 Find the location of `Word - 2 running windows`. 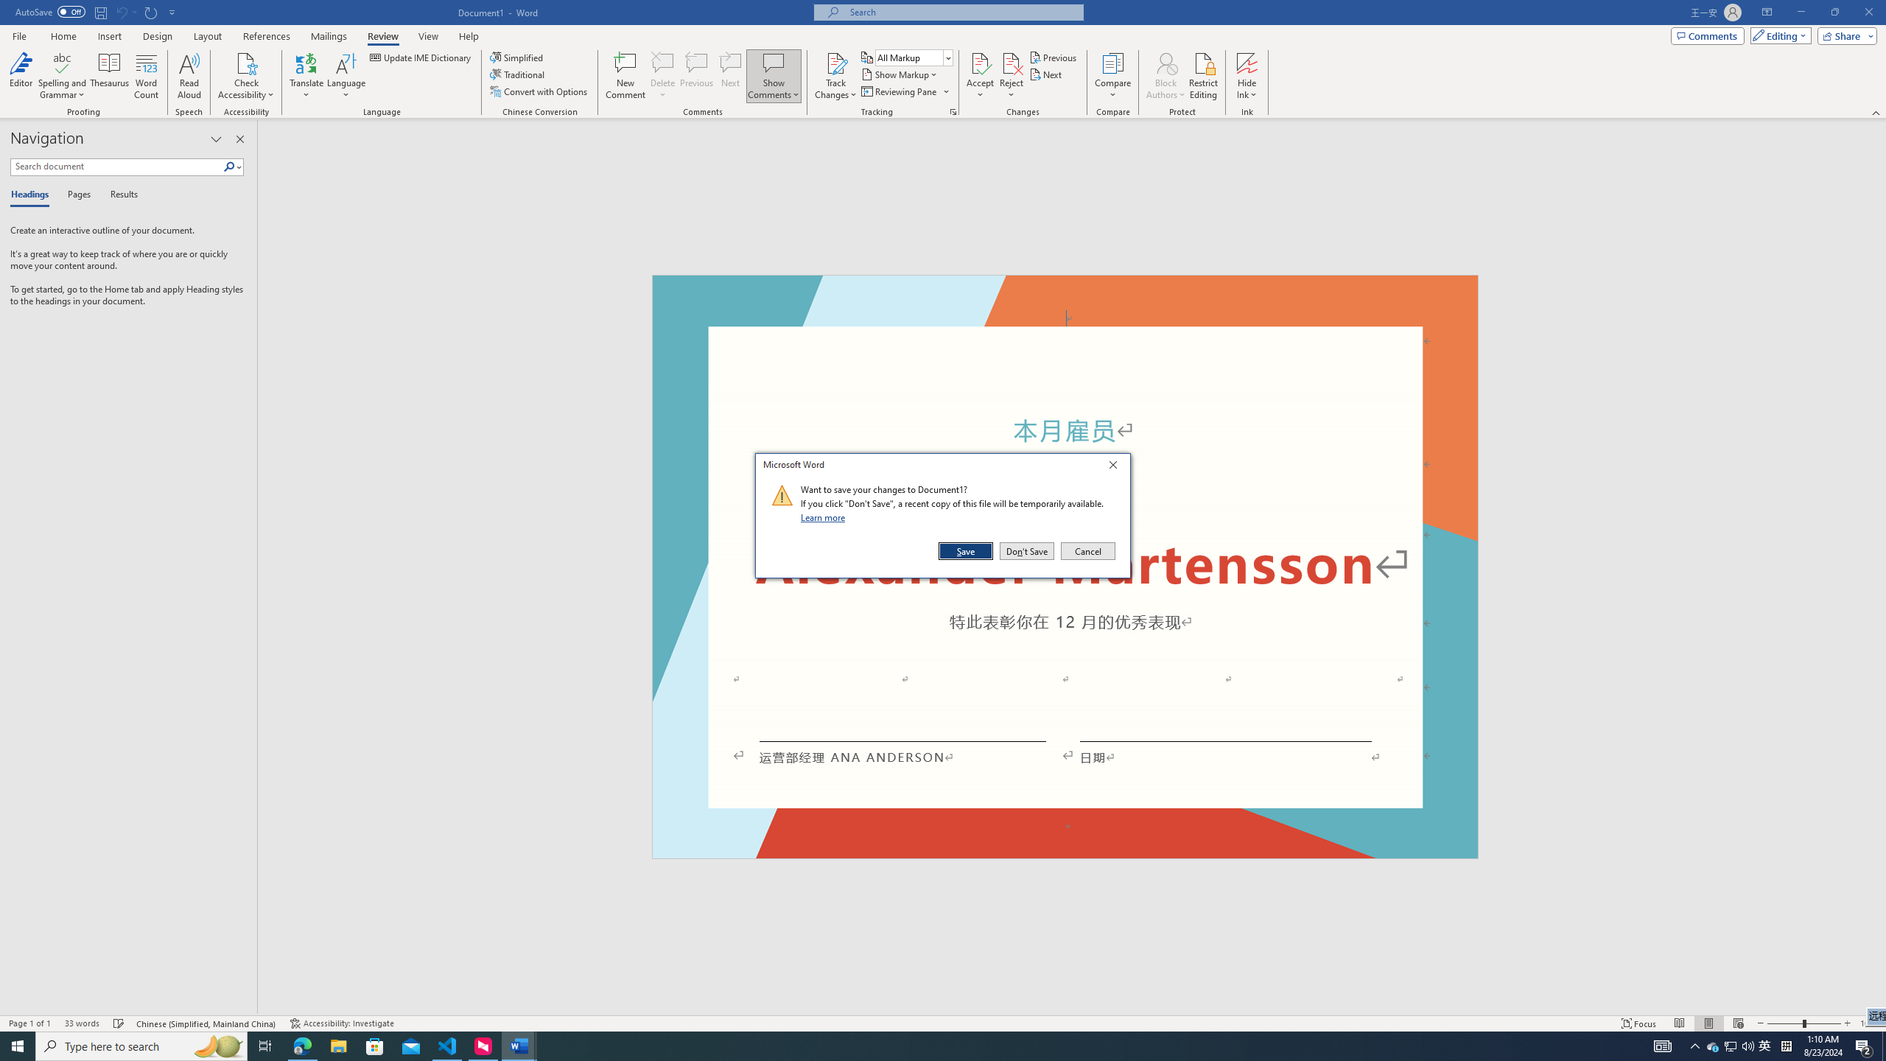

Word - 2 running windows is located at coordinates (519, 1046).